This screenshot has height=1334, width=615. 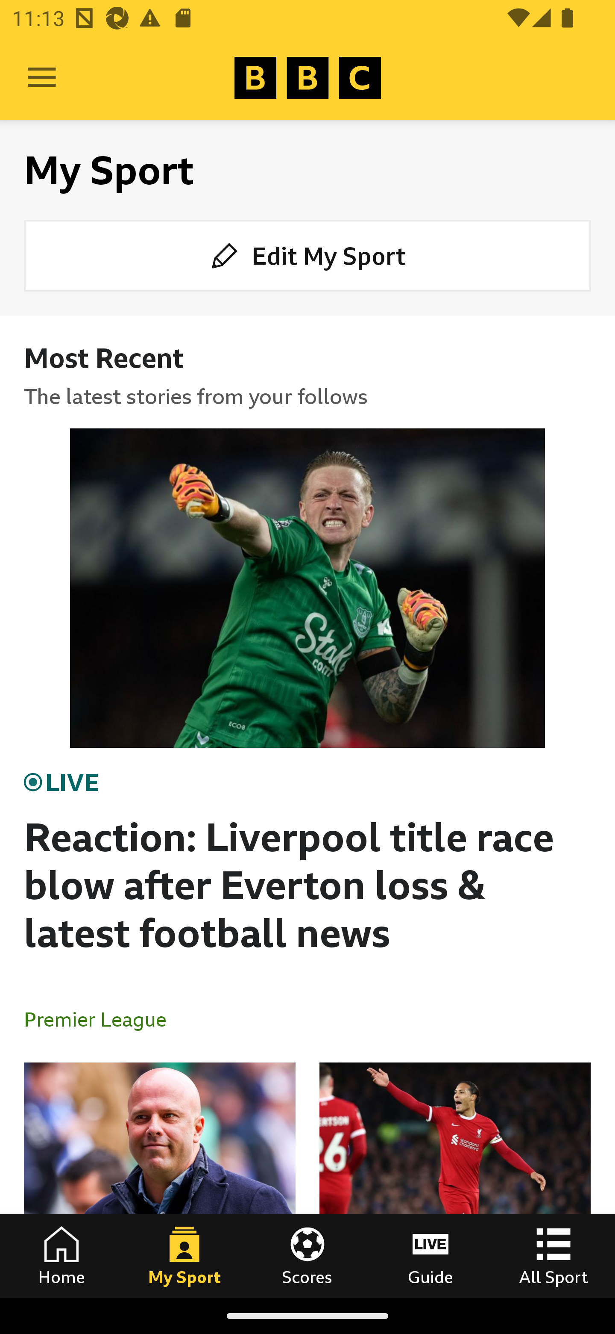 What do you see at coordinates (102, 1019) in the screenshot?
I see `Premier League In the section Premier League` at bounding box center [102, 1019].